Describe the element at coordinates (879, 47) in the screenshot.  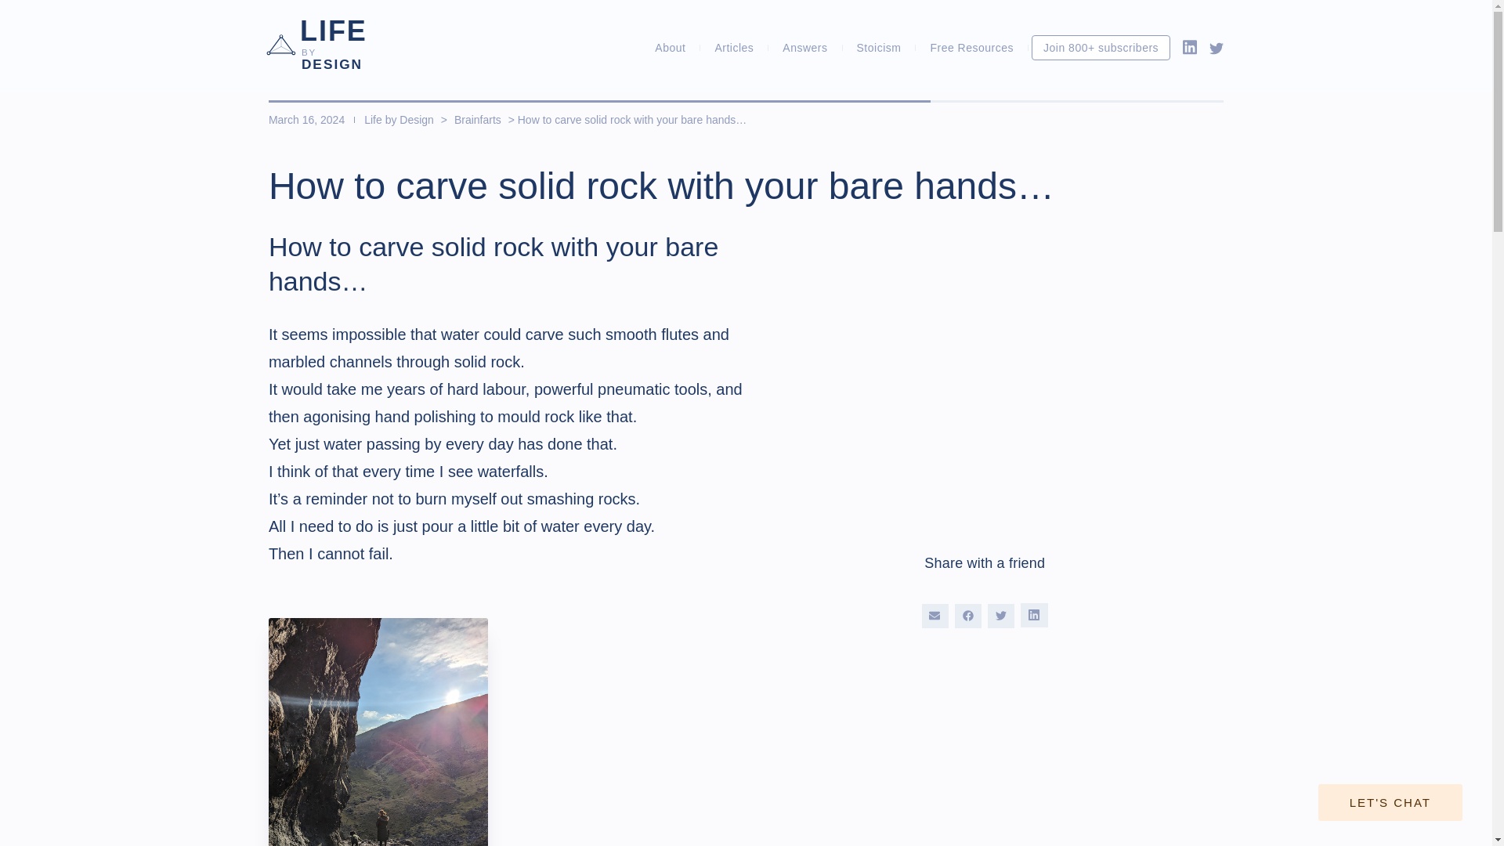
I see `Stoicism` at that location.